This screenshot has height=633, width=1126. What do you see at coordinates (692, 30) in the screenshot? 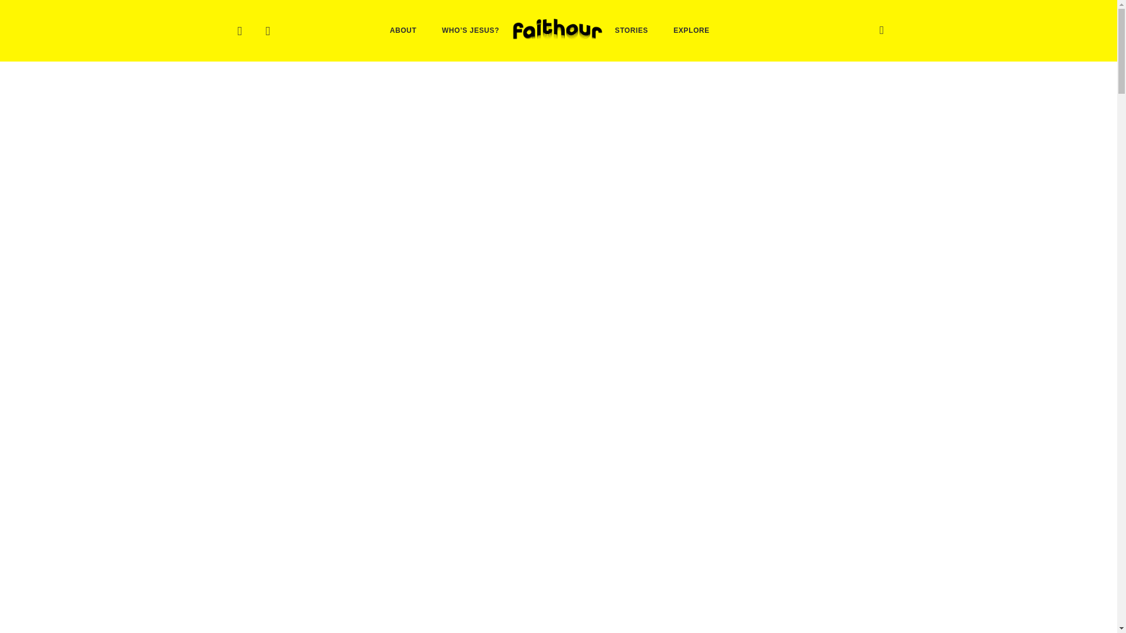
I see `EXPLORE` at bounding box center [692, 30].